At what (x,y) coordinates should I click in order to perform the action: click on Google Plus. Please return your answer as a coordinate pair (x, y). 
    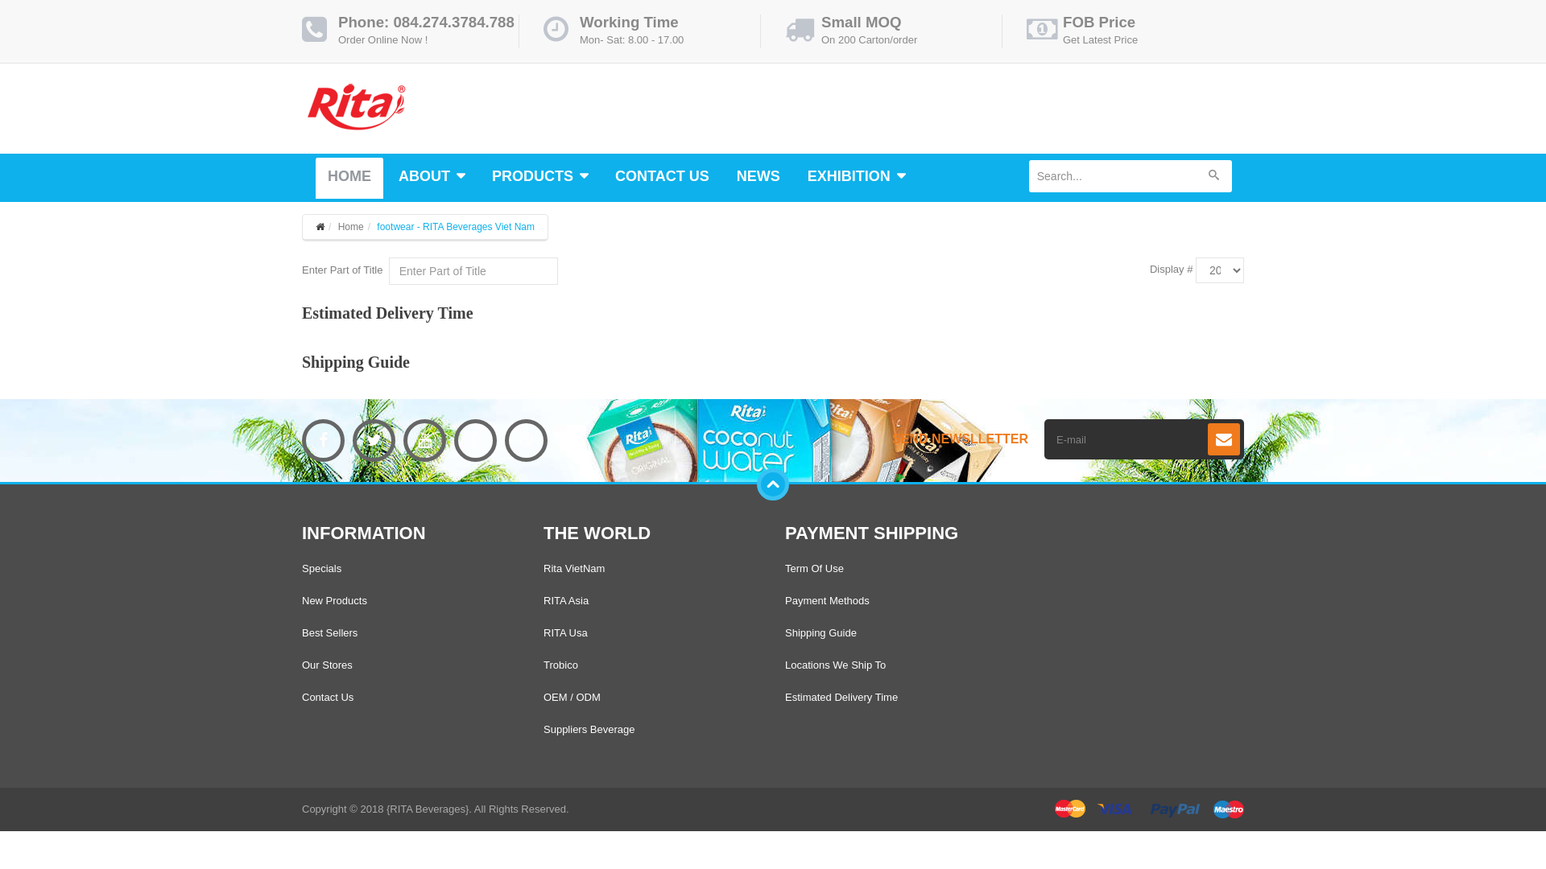
    Looking at the image, I should click on (475, 441).